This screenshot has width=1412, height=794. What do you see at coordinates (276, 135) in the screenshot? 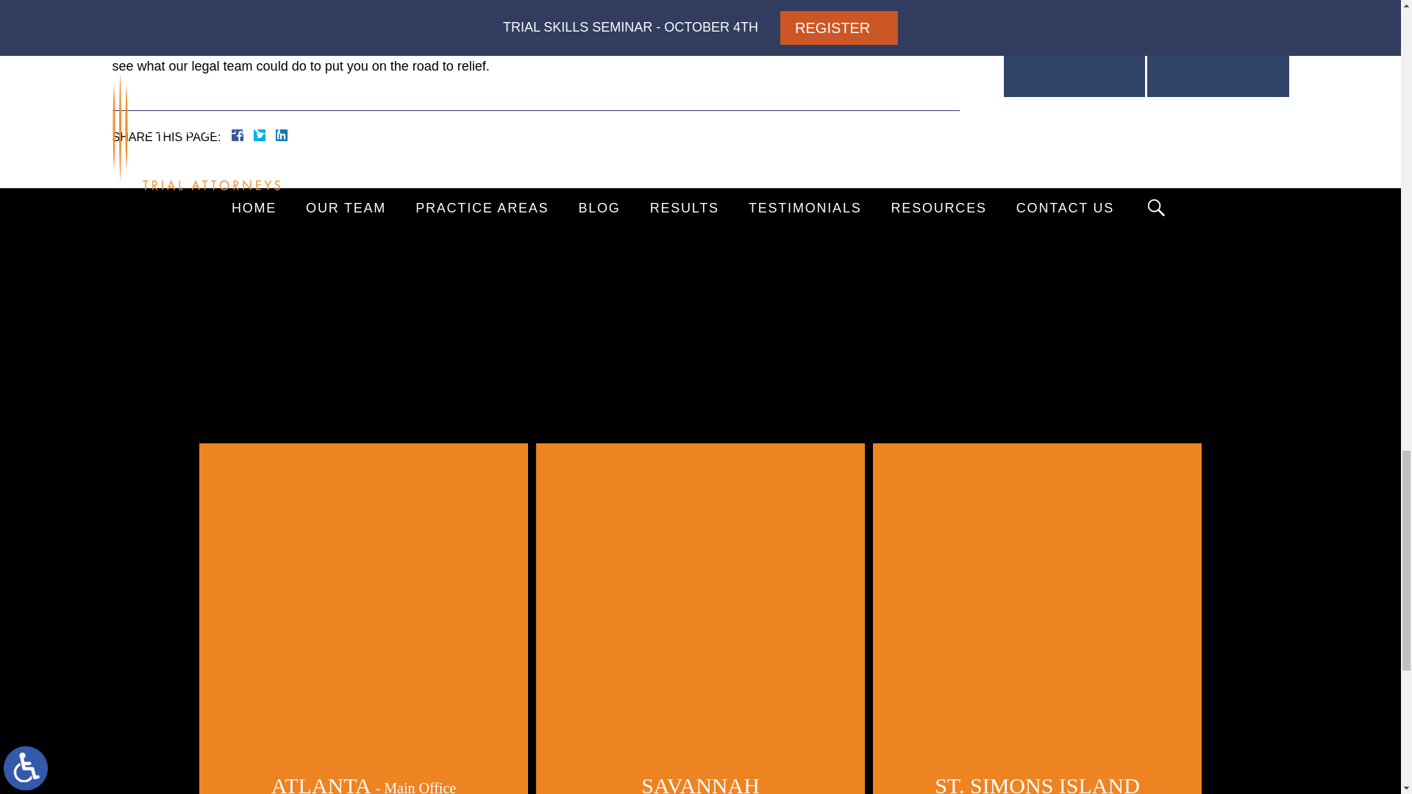
I see `LinkedIn` at bounding box center [276, 135].